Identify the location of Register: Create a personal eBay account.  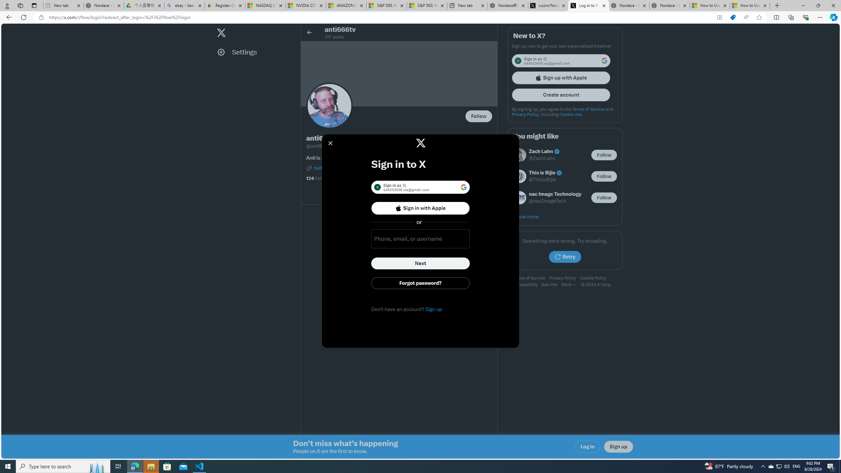
(225, 6).